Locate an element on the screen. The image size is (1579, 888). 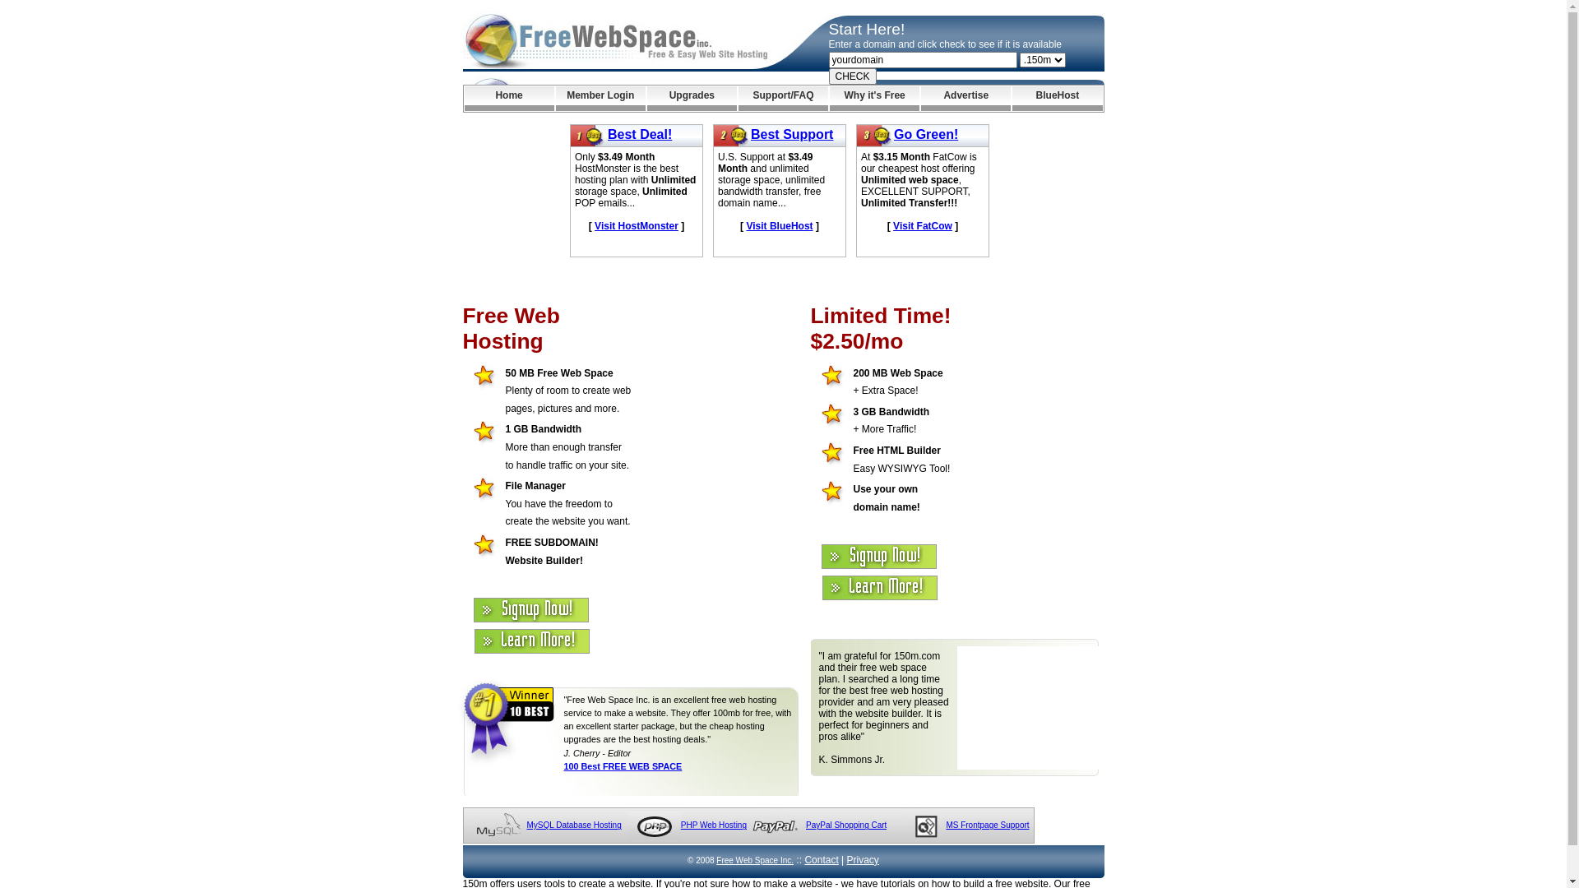
PHP Web Hosting is located at coordinates (714, 826).